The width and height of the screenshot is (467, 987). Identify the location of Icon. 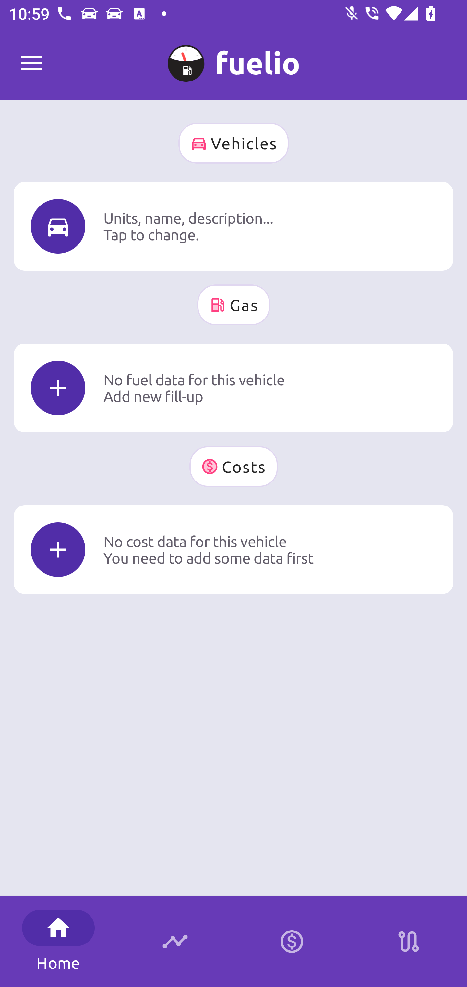
(58, 550).